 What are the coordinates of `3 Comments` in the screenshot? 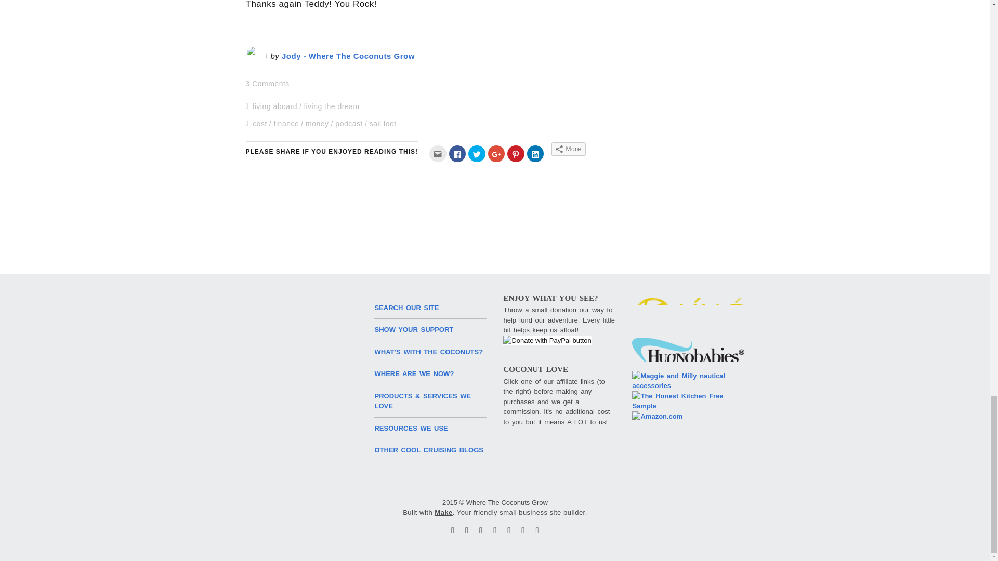 It's located at (267, 83).